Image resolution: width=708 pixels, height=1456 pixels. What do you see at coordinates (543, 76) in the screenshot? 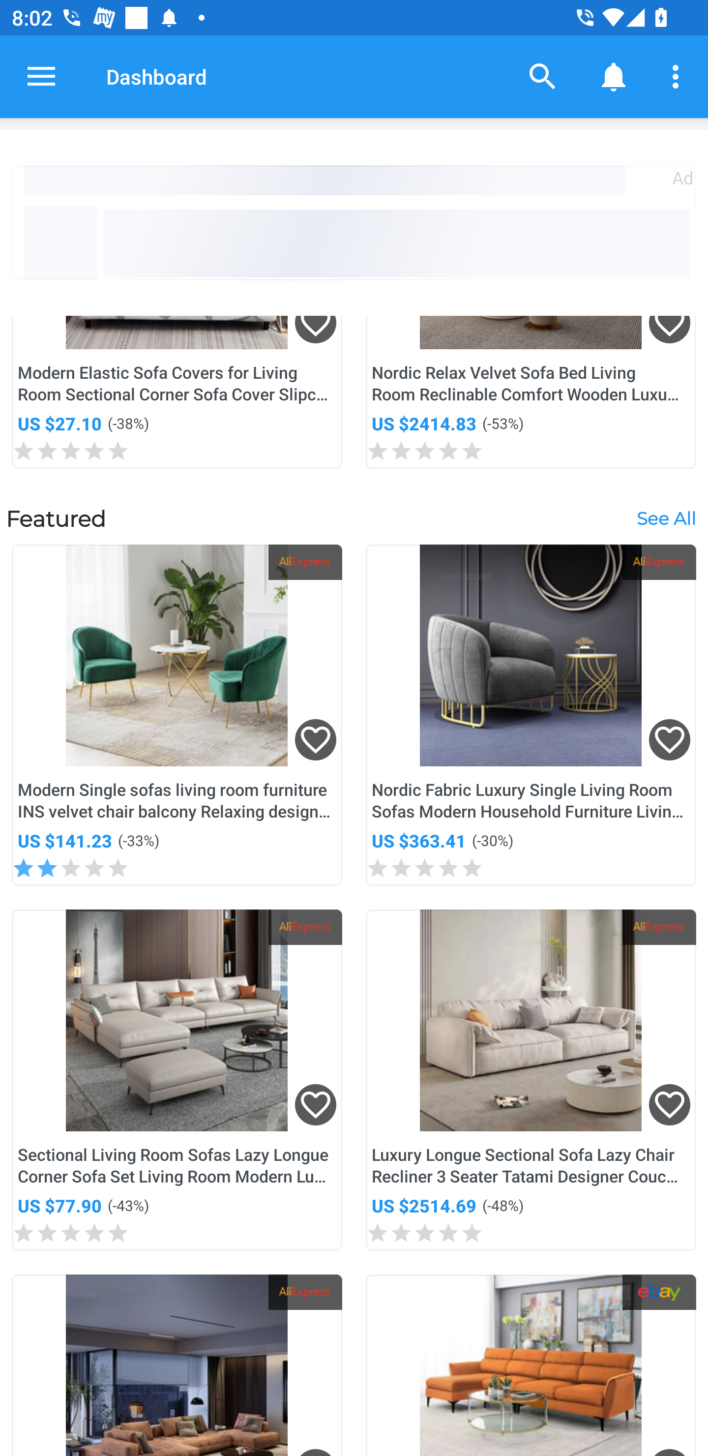
I see `Search` at bounding box center [543, 76].